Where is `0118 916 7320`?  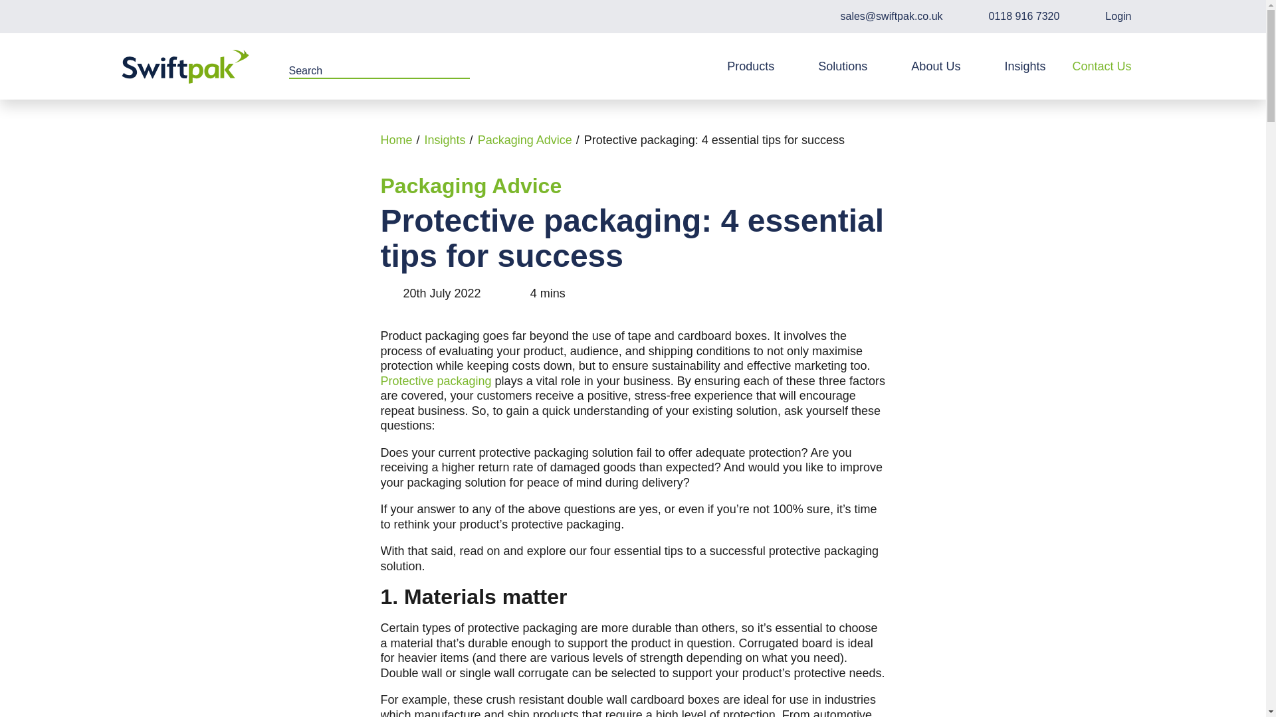
0118 916 7320 is located at coordinates (1014, 16).